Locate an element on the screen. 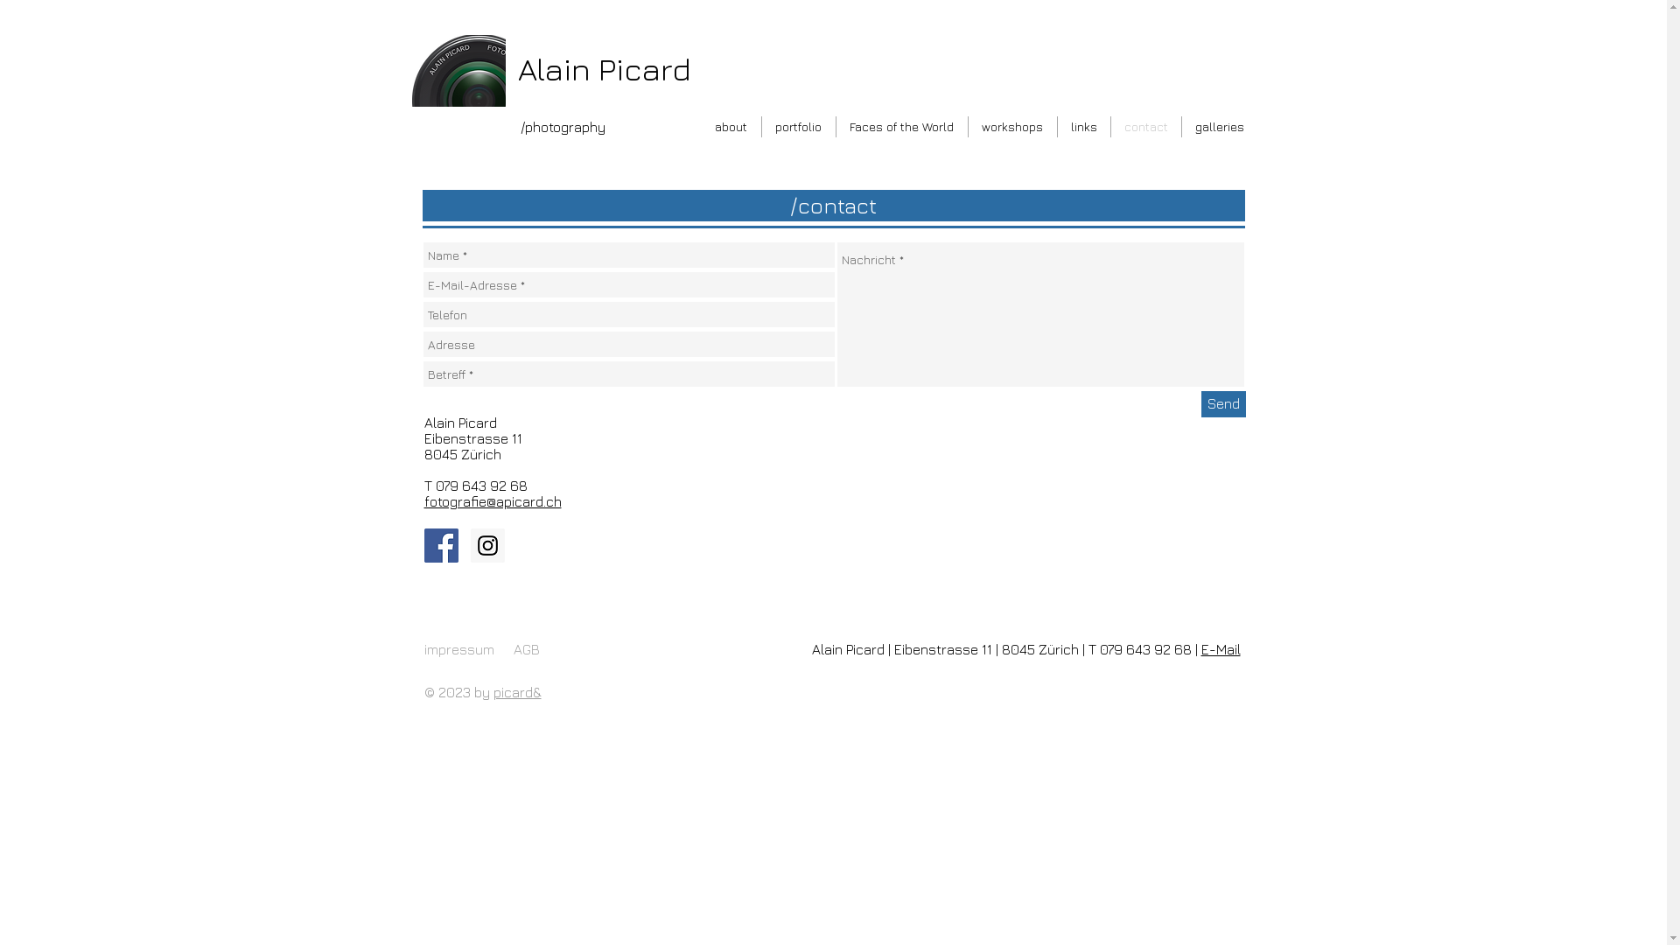  picard& is located at coordinates (518, 692).